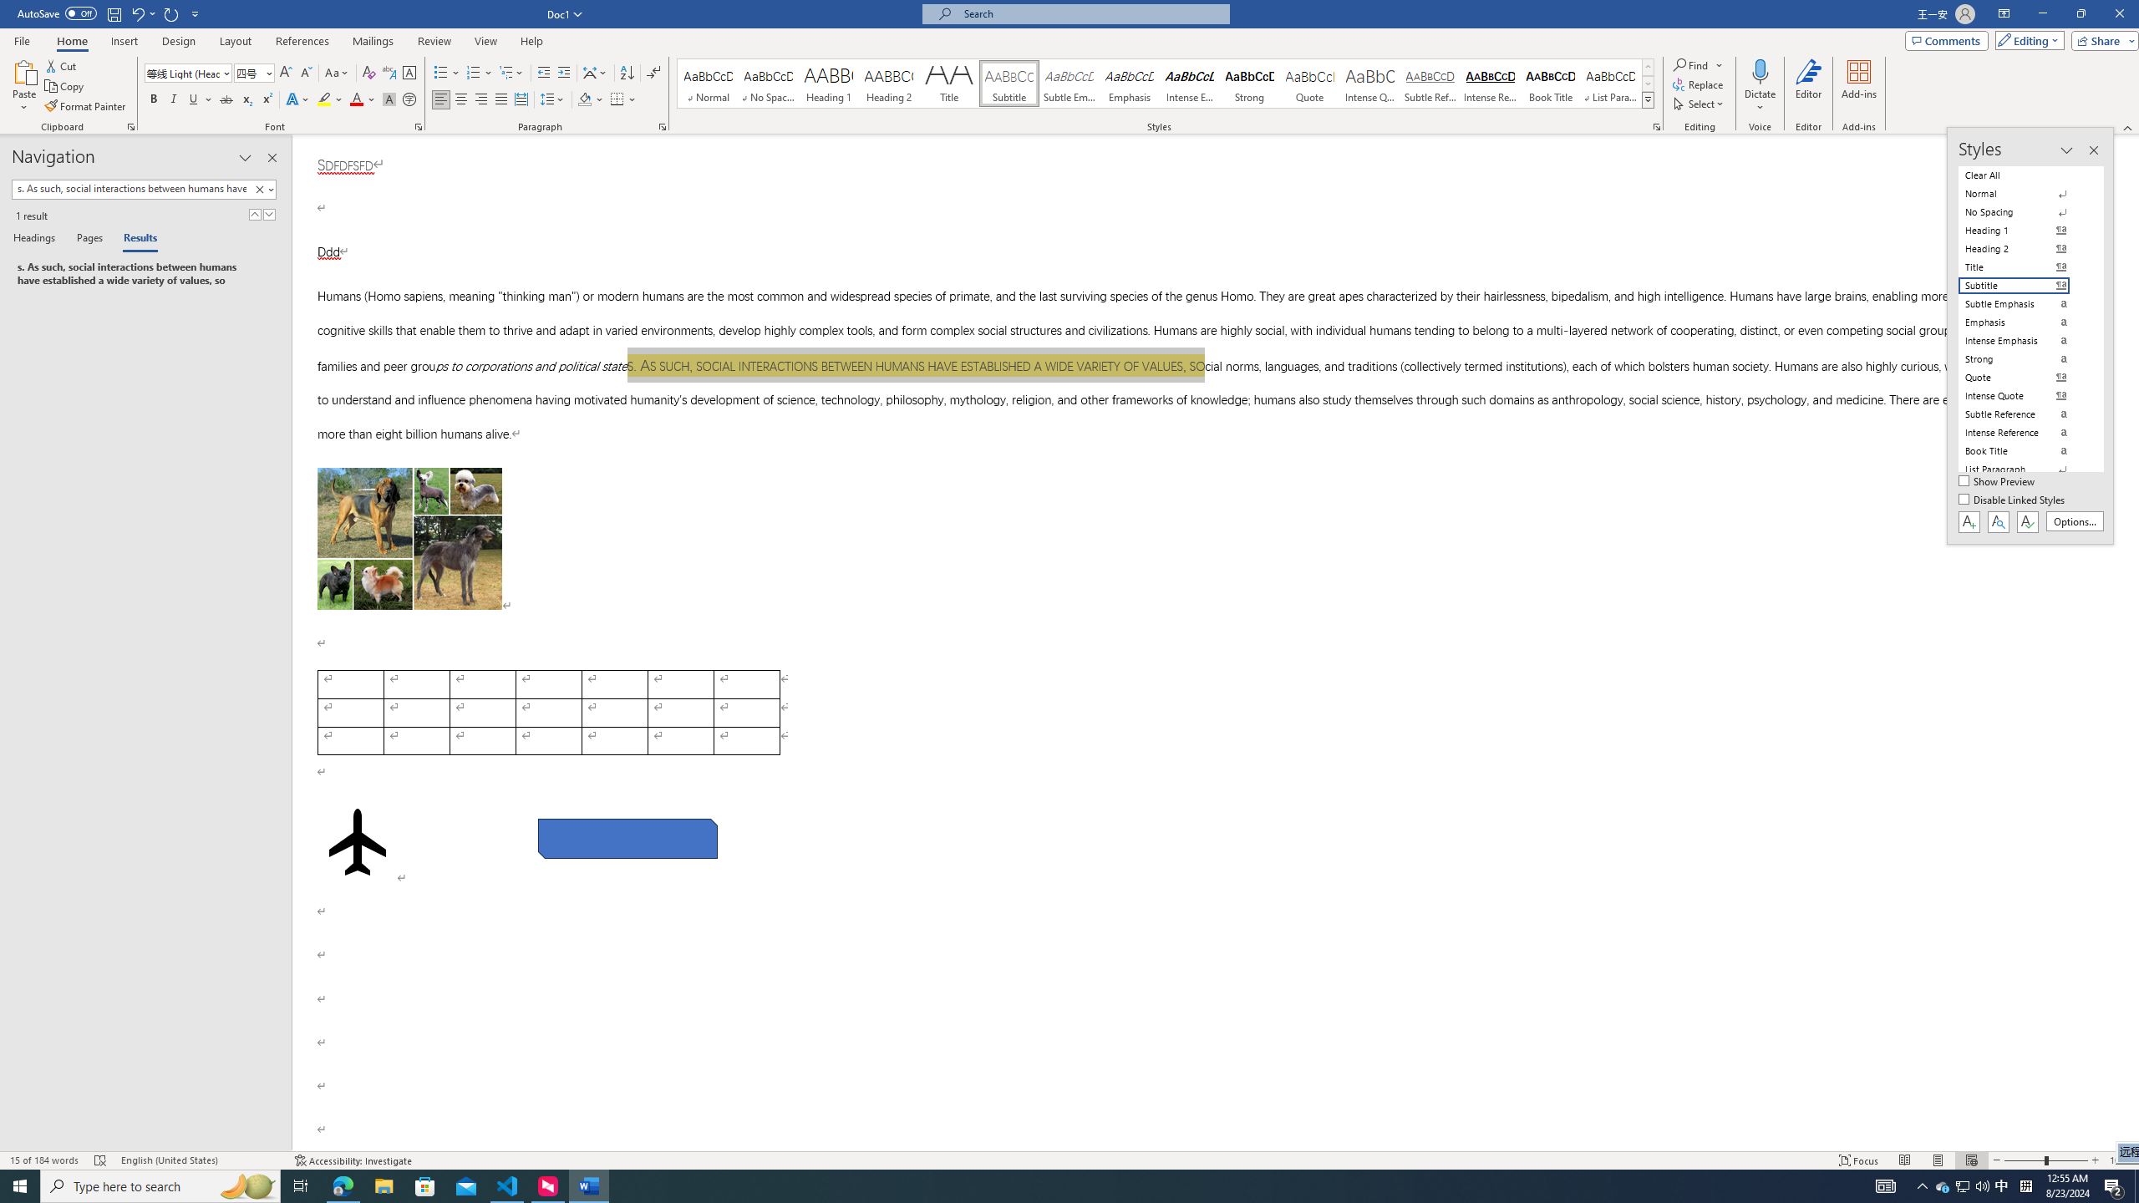 This screenshot has height=1203, width=2139. What do you see at coordinates (2024, 194) in the screenshot?
I see `Normal` at bounding box center [2024, 194].